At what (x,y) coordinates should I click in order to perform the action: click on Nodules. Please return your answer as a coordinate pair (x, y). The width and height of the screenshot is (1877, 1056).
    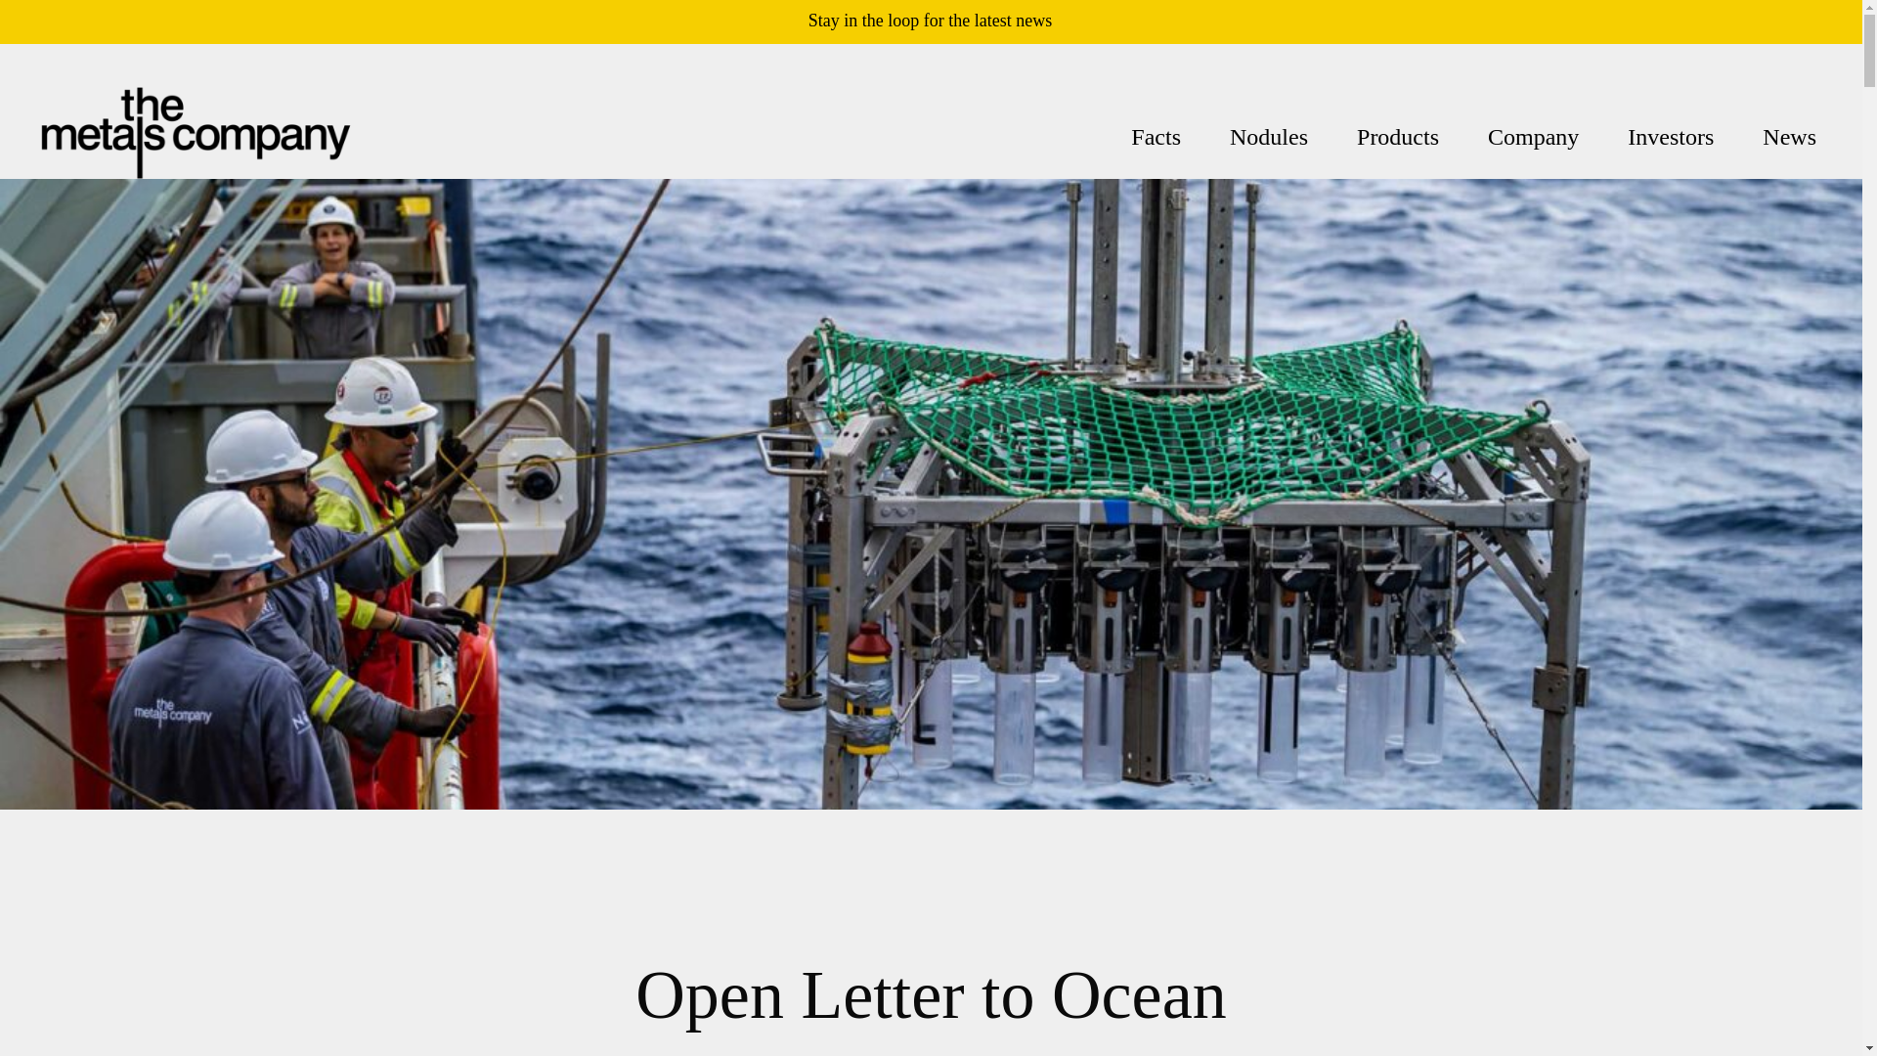
    Looking at the image, I should click on (1269, 137).